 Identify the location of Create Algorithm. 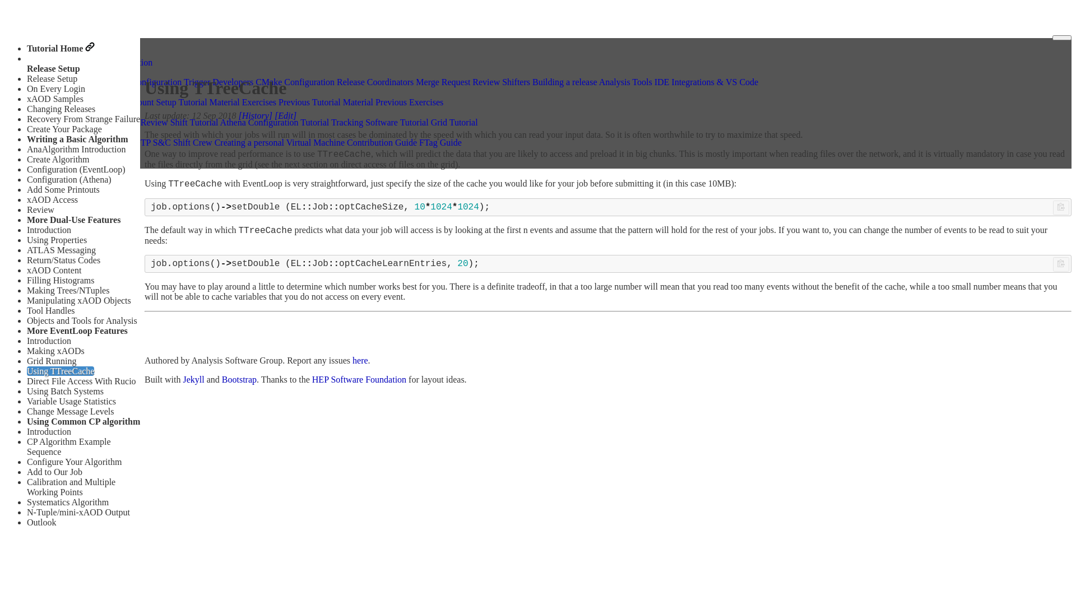
(58, 159).